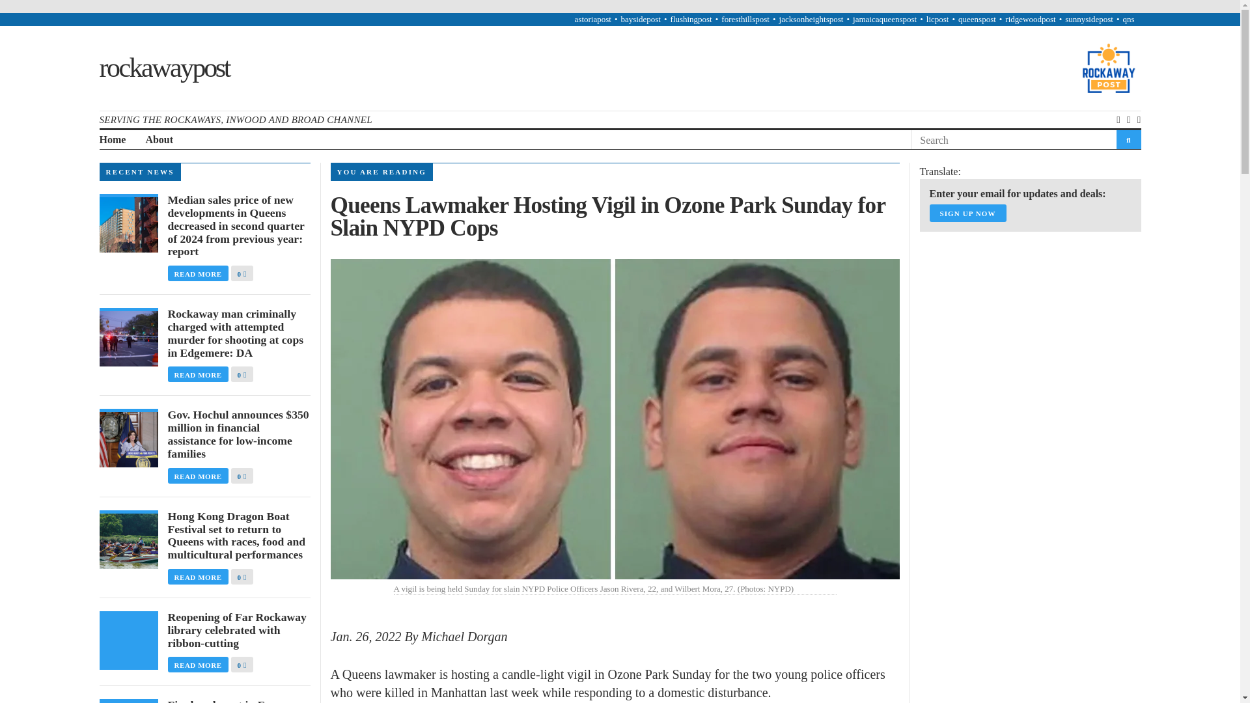 This screenshot has height=703, width=1250. I want to click on jacksonheightspost, so click(811, 18).